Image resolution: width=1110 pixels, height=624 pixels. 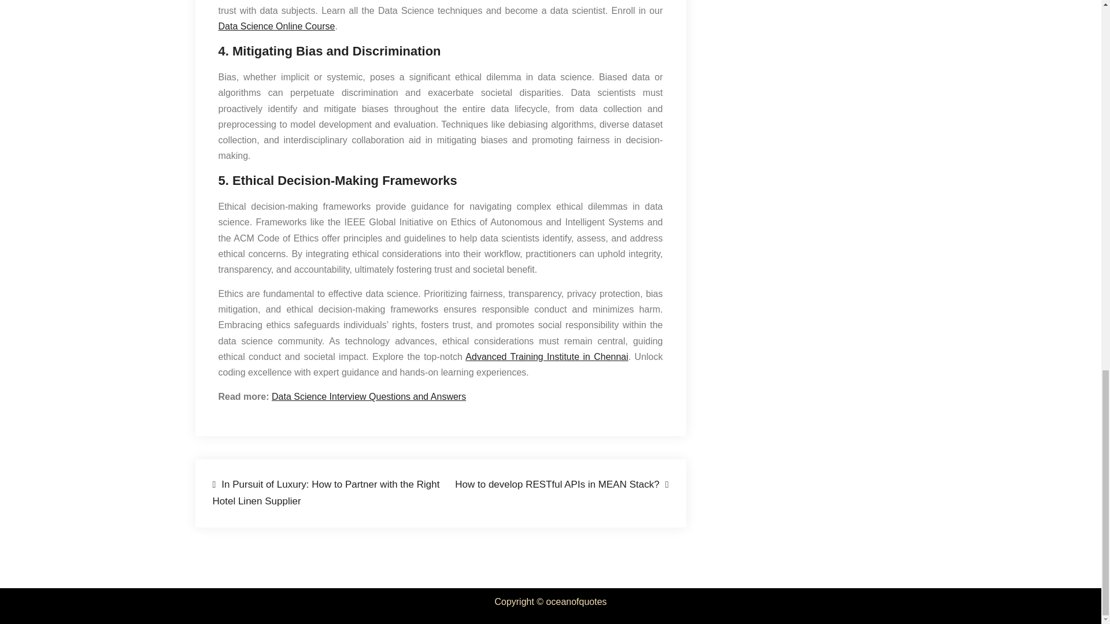 I want to click on Data Science Interview Questions and Answers, so click(x=369, y=396).